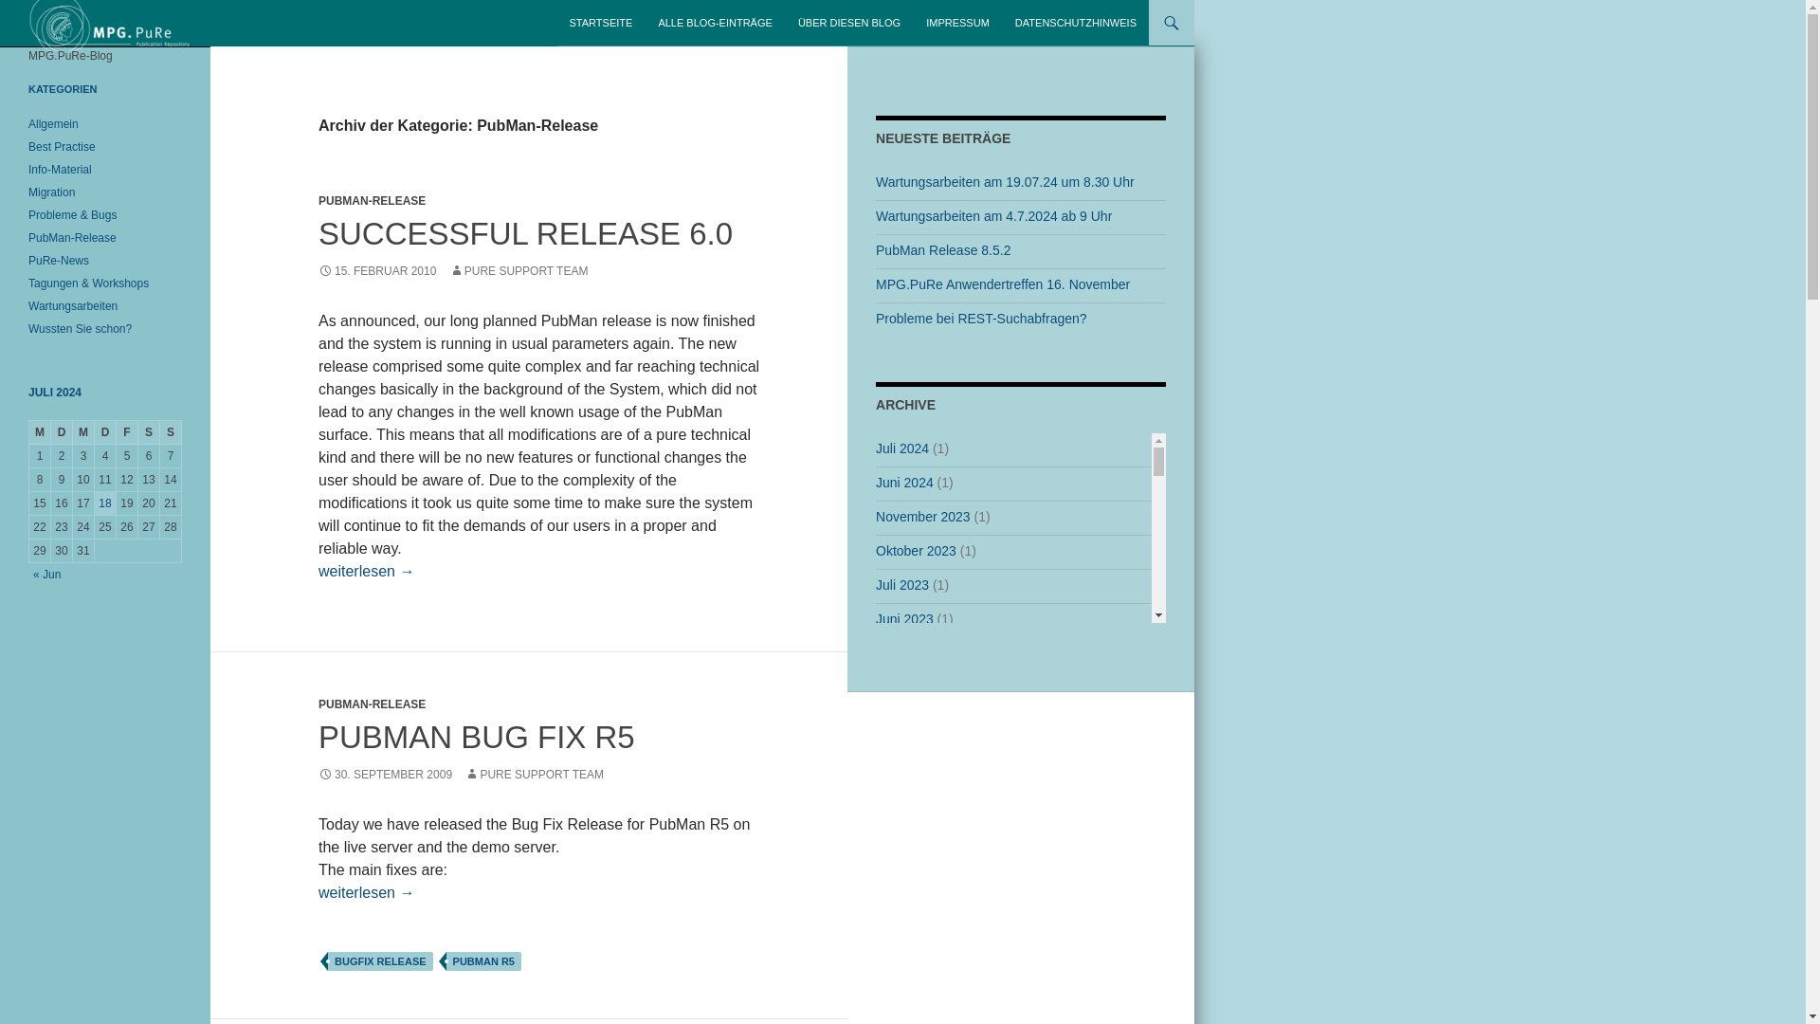 This screenshot has height=1024, width=1820. Describe the element at coordinates (104, 432) in the screenshot. I see `Donnerstag` at that location.